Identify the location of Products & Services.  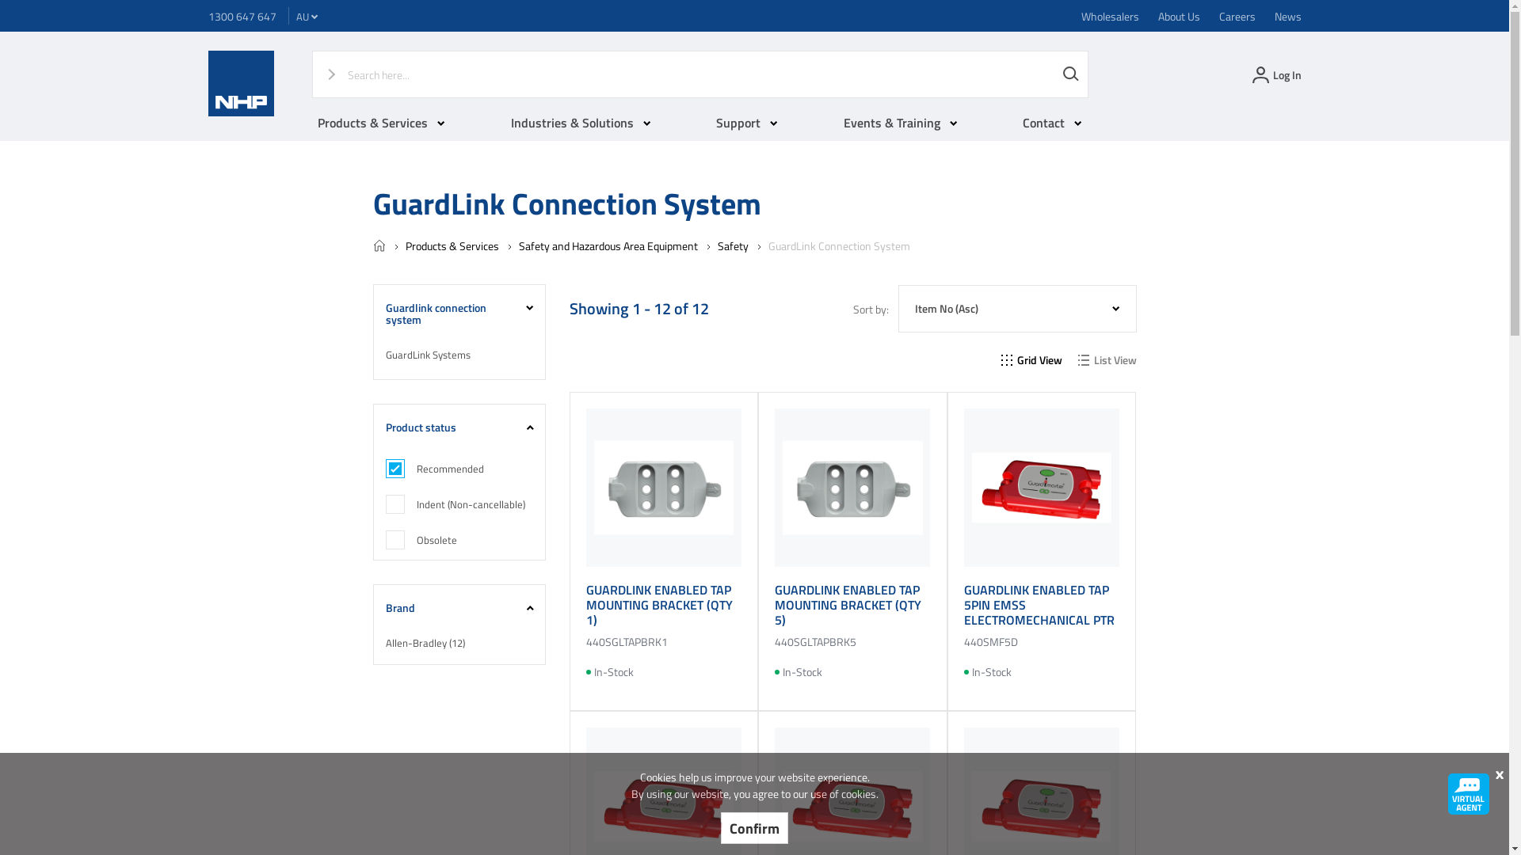
(452, 245).